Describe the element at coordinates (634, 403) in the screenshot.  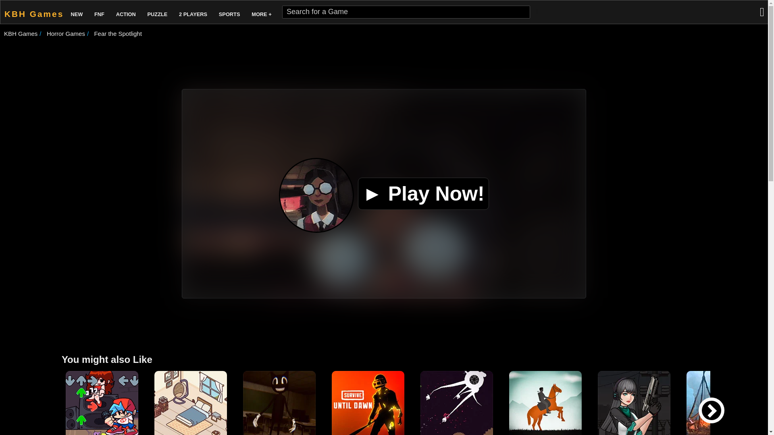
I see `Doomsday Survival RPG Shooter` at that location.